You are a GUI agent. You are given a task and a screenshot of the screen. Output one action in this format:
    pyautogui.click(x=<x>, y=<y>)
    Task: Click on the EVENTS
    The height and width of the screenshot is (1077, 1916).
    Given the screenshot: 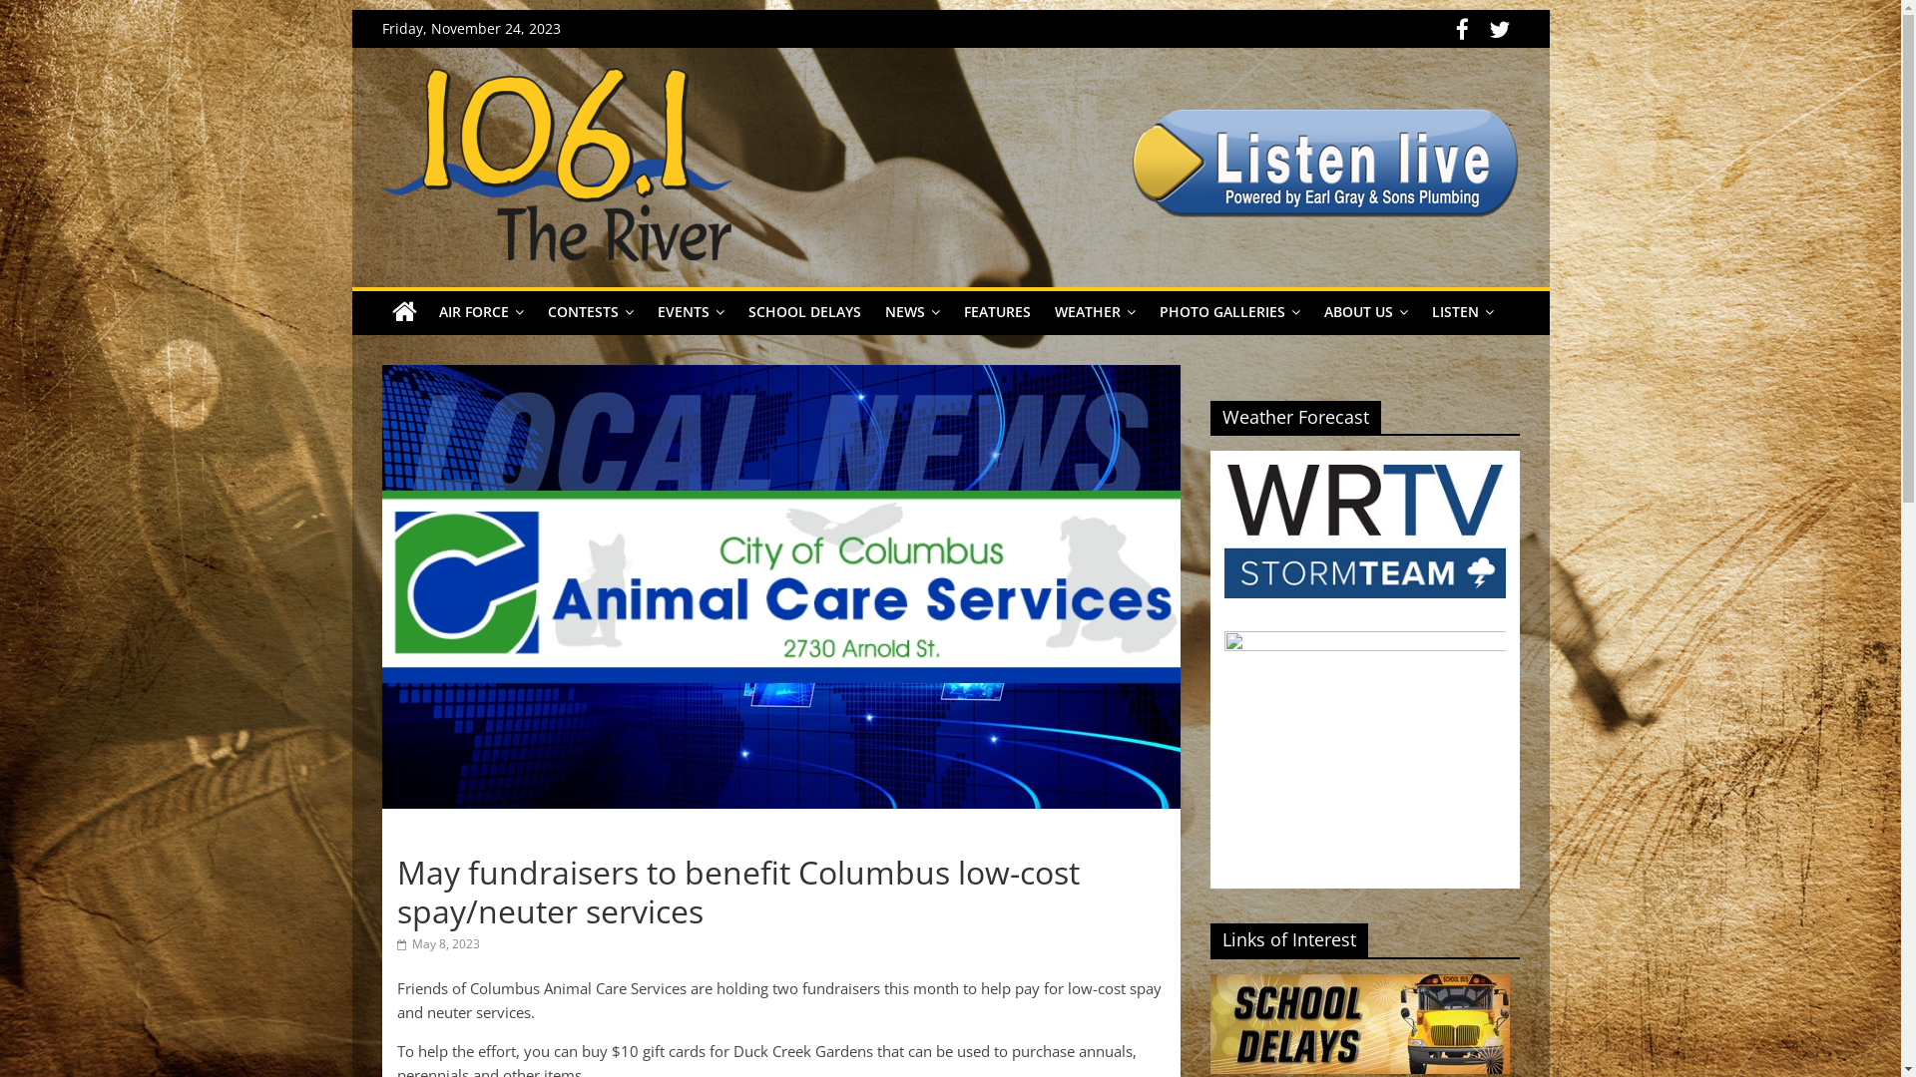 What is the action you would take?
    pyautogui.click(x=691, y=312)
    